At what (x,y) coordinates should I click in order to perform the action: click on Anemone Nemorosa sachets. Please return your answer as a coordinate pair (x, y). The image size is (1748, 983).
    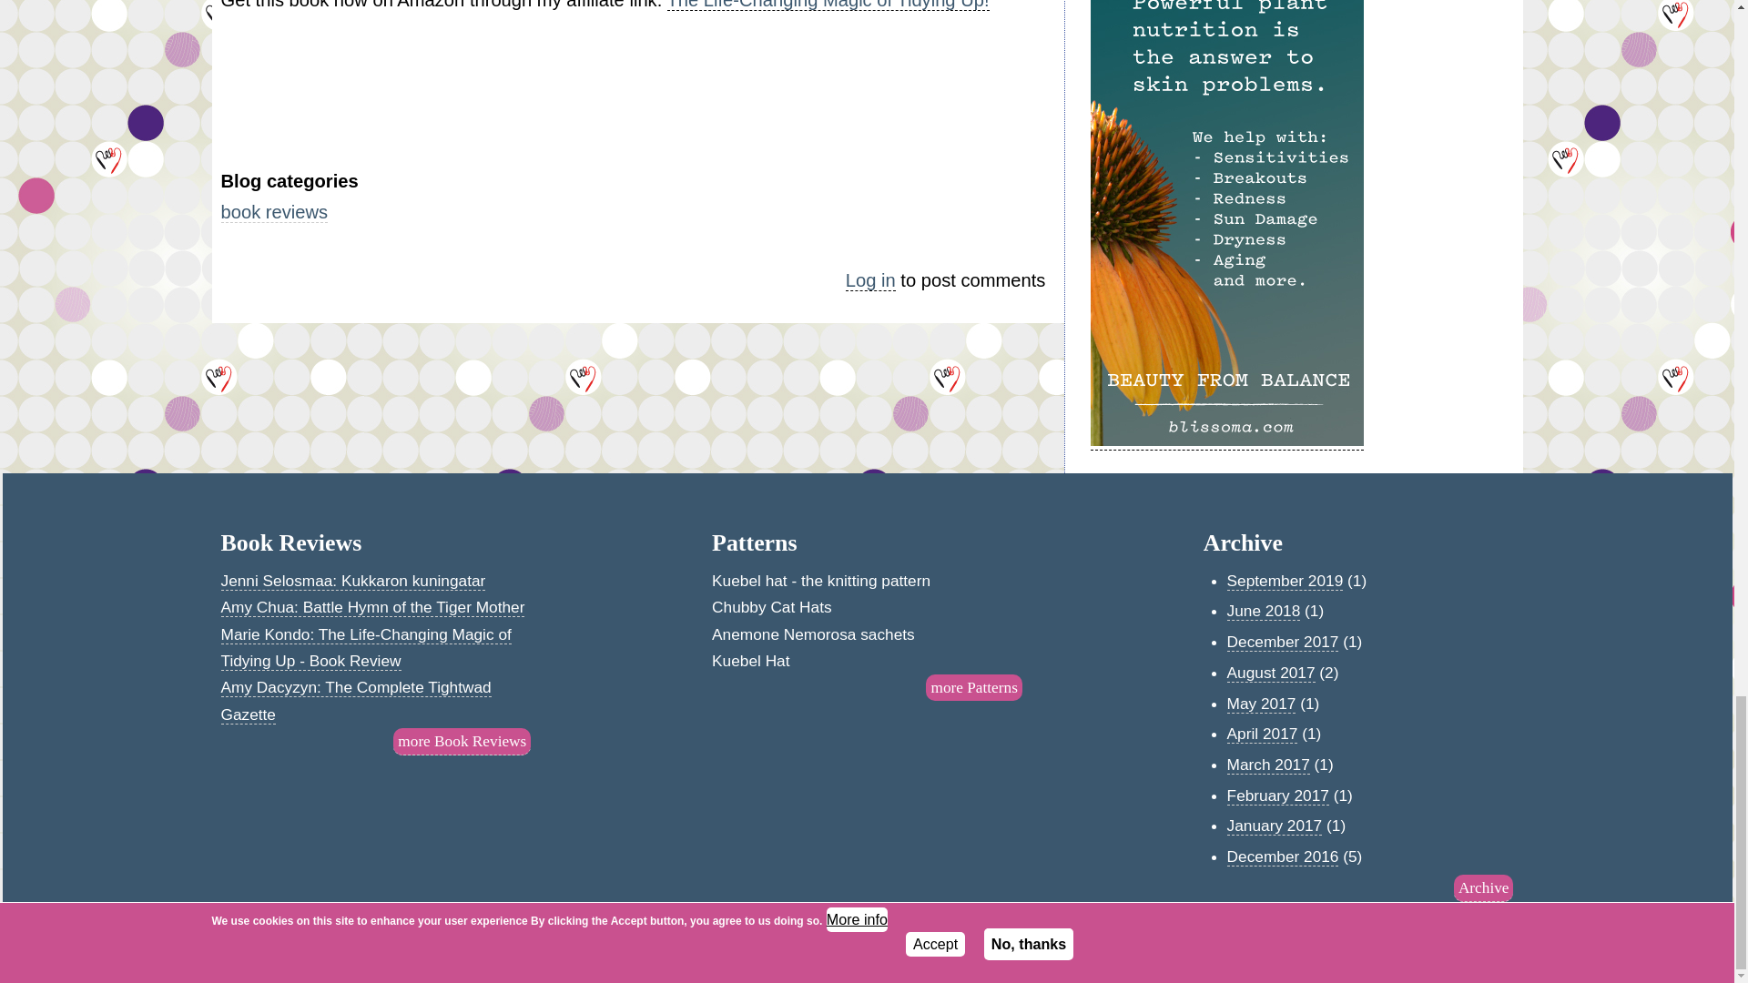
    Looking at the image, I should click on (812, 633).